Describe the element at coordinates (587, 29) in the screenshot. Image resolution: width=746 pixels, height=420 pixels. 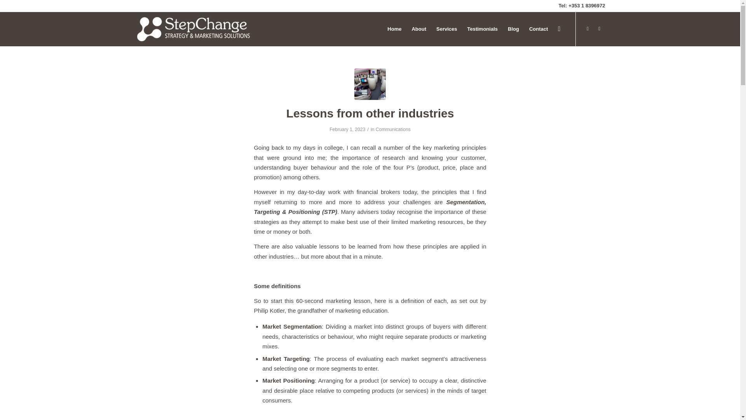
I see `X` at that location.